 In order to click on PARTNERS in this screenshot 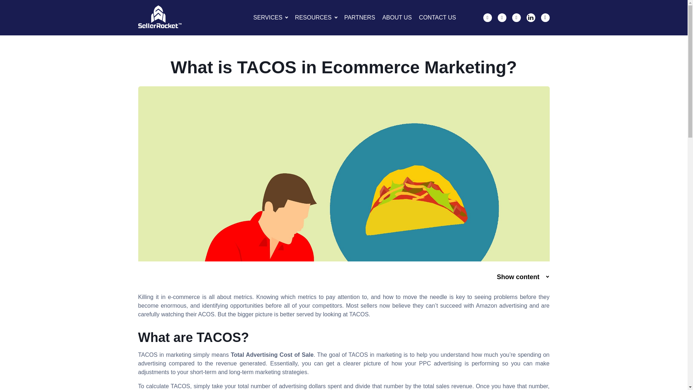, I will do `click(360, 17)`.